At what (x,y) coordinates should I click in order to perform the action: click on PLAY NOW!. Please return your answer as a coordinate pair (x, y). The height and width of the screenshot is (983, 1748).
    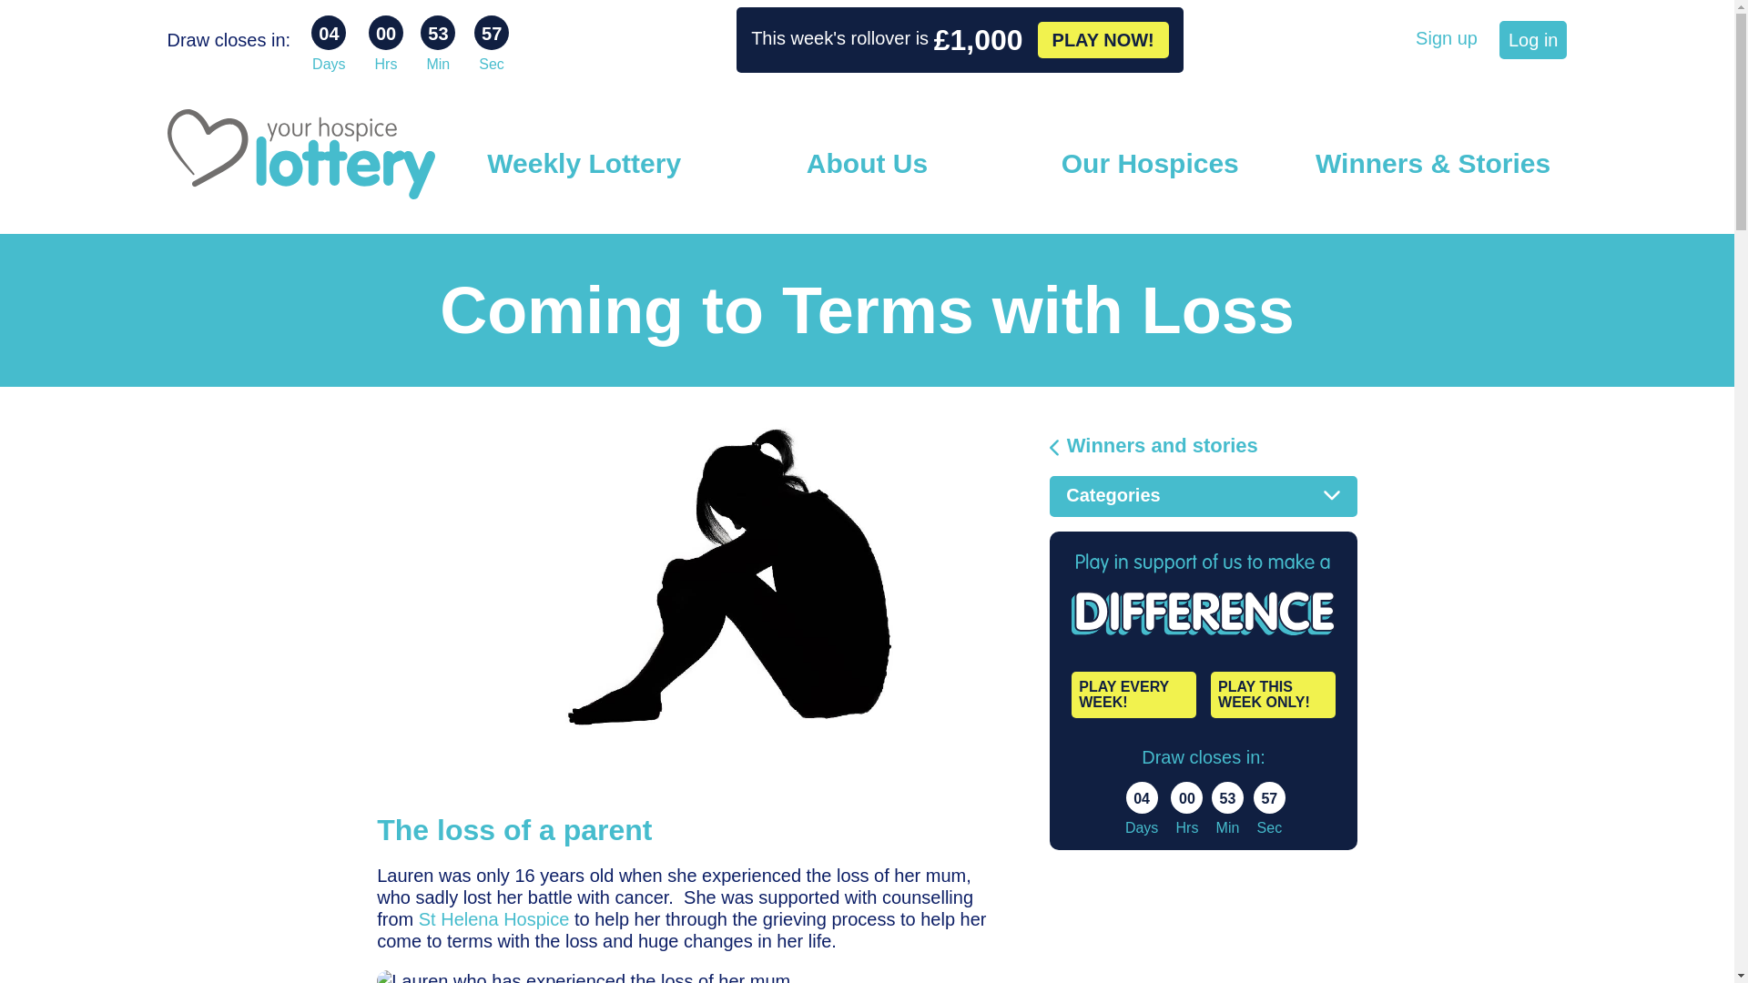
    Looking at the image, I should click on (1103, 39).